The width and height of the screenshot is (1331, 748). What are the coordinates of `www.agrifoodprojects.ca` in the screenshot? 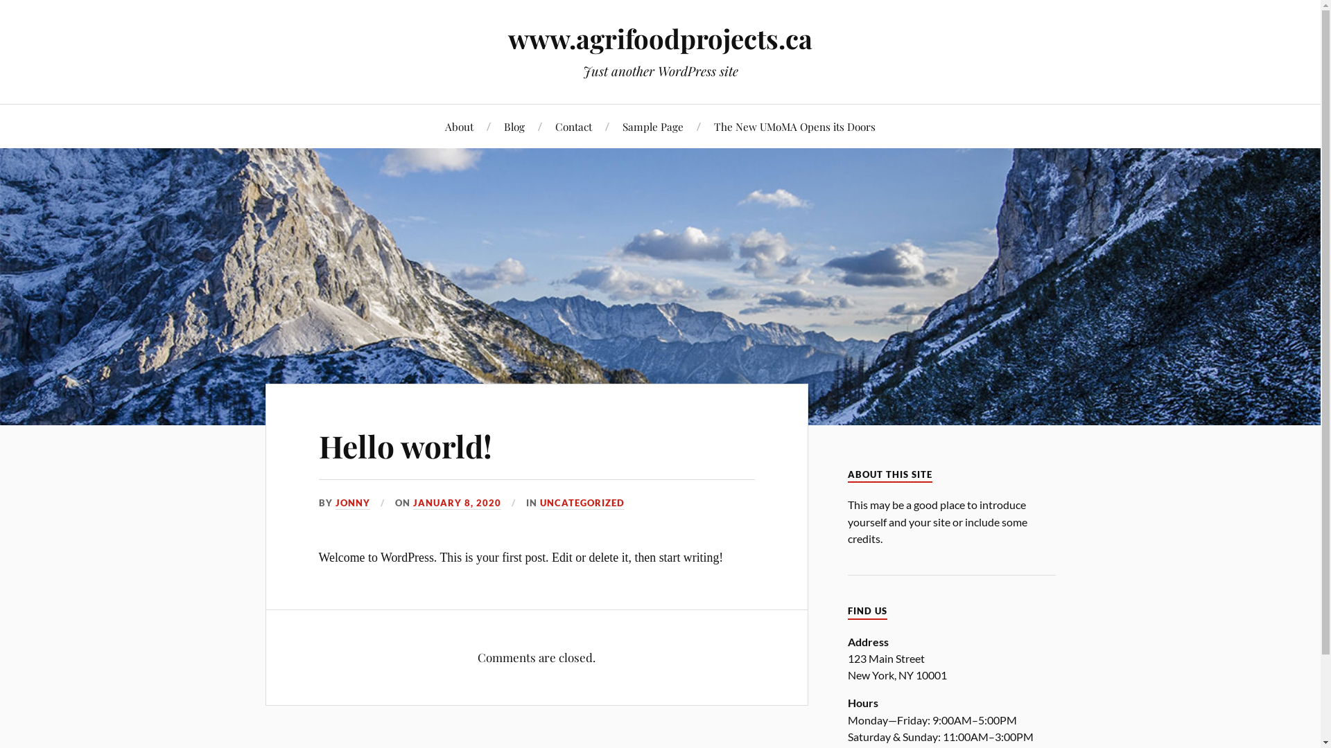 It's located at (660, 39).